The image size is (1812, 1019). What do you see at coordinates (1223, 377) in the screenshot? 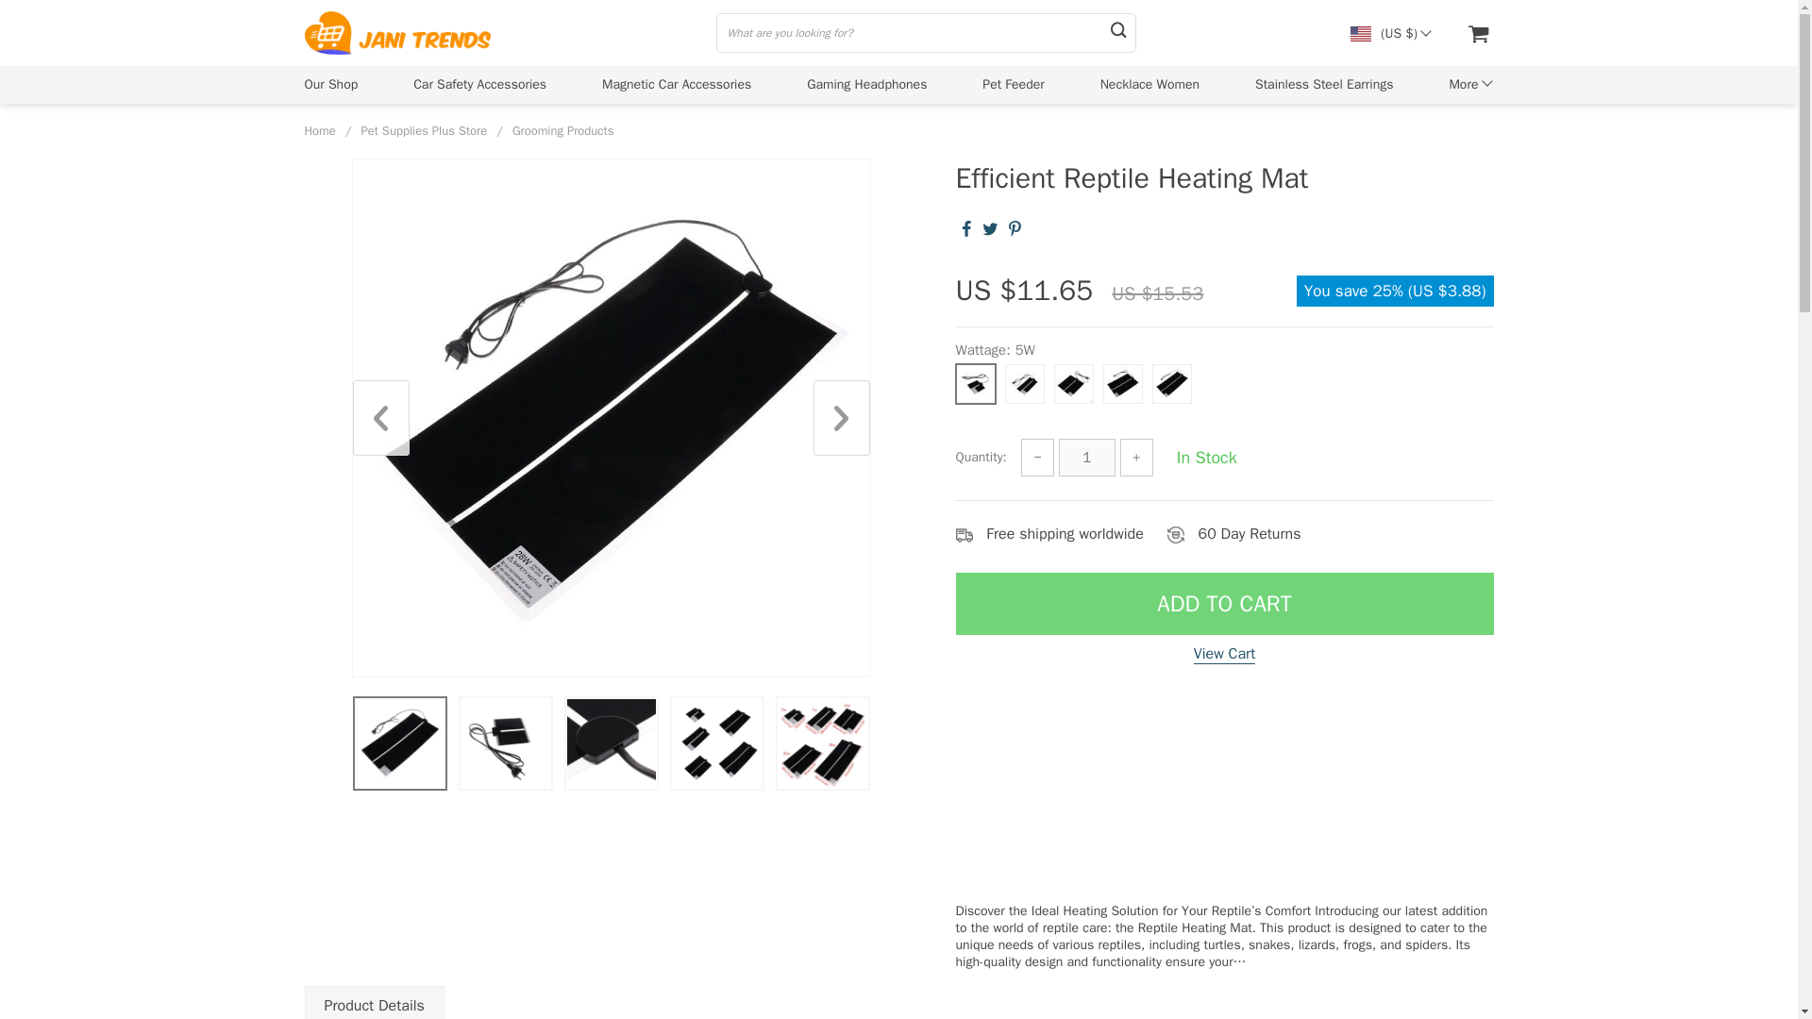
I see `Wattage:5W` at bounding box center [1223, 377].